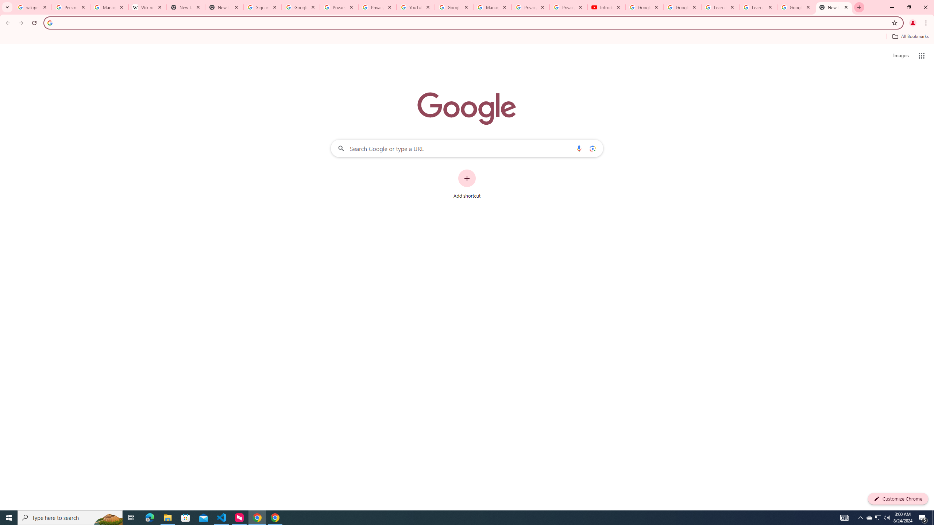 Image resolution: width=934 pixels, height=525 pixels. Describe the element at coordinates (592, 148) in the screenshot. I see `Search by image` at that location.